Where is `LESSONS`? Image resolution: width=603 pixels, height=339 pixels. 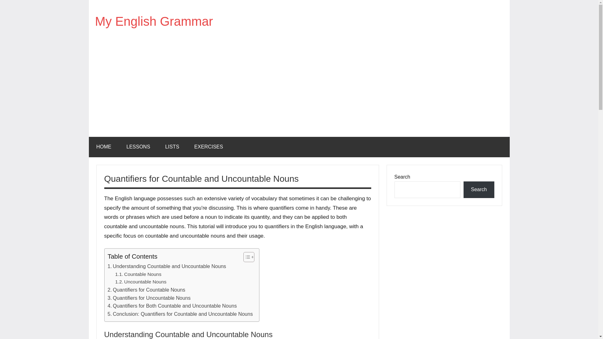 LESSONS is located at coordinates (138, 147).